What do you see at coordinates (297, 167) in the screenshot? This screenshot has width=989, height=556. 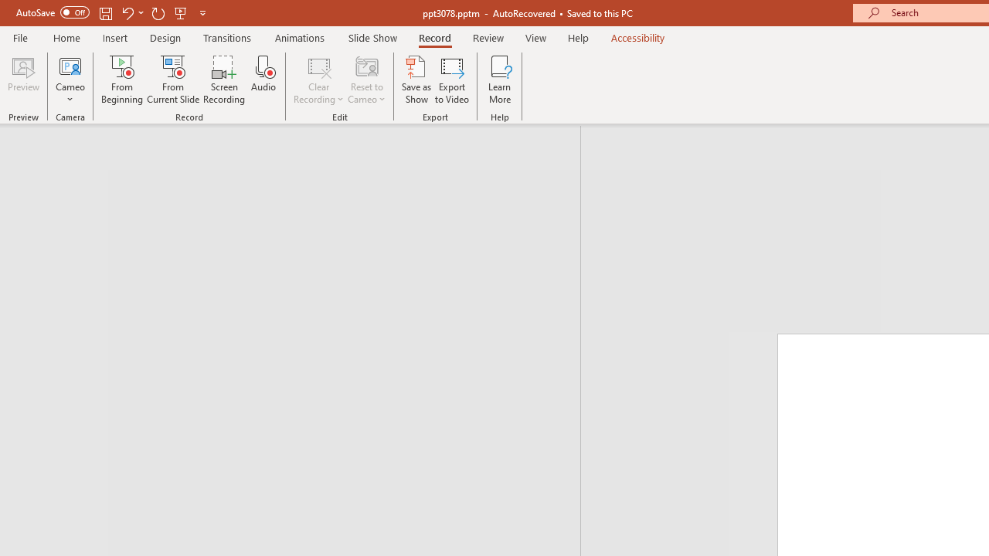 I see `Outline` at bounding box center [297, 167].